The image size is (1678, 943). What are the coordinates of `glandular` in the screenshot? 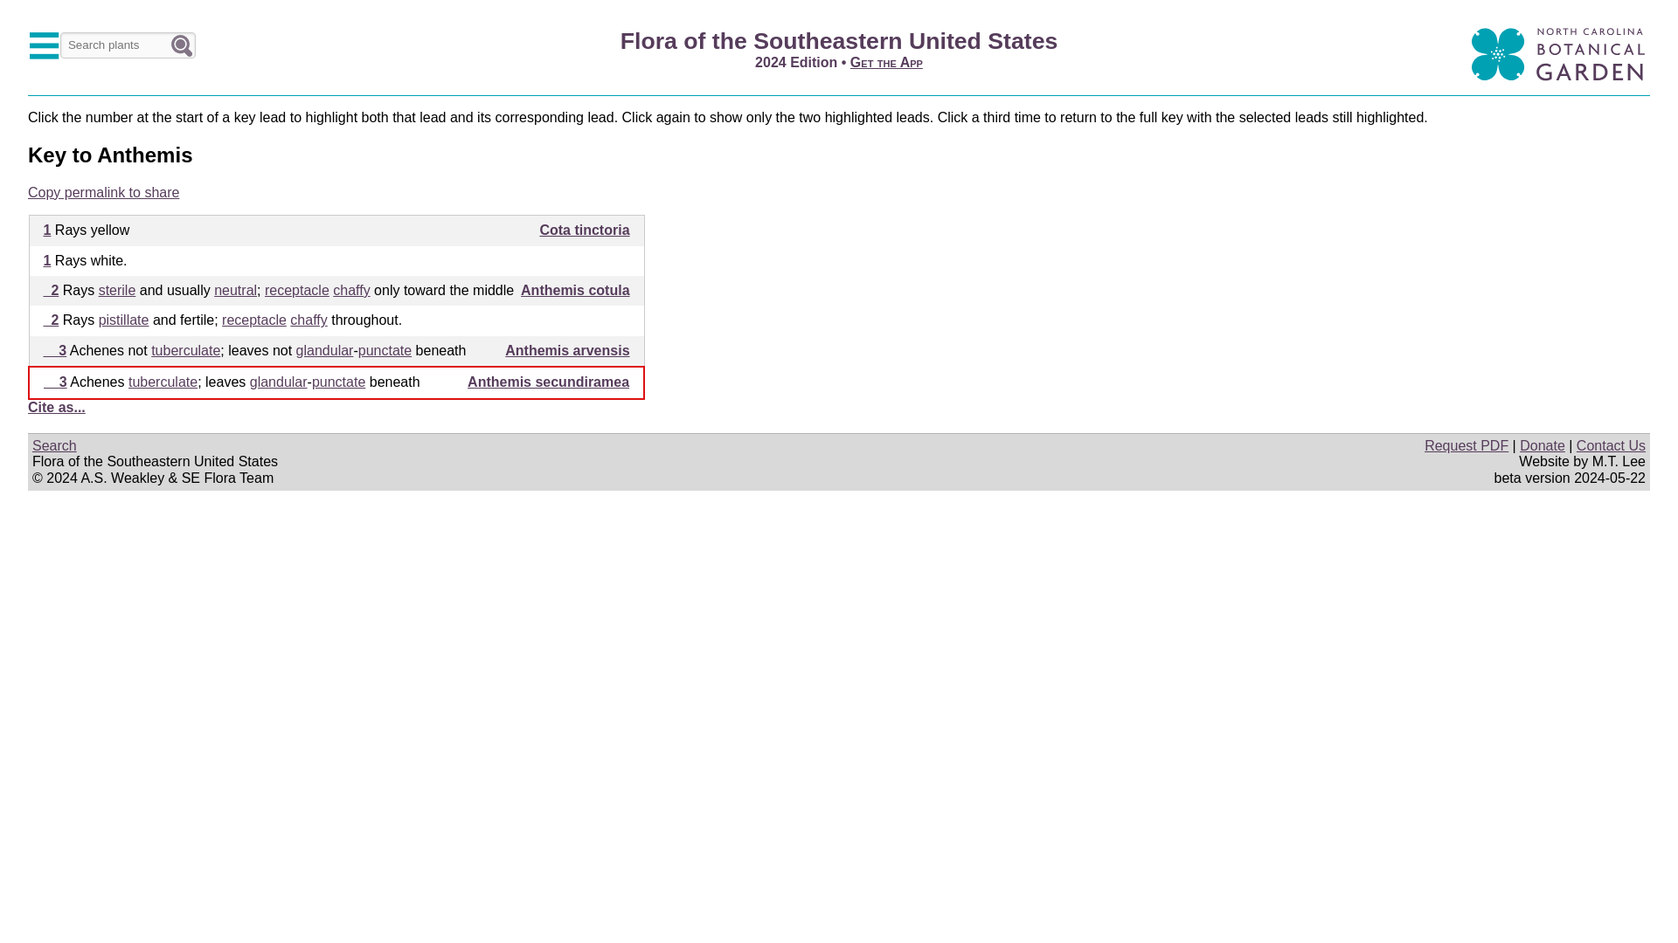 It's located at (278, 382).